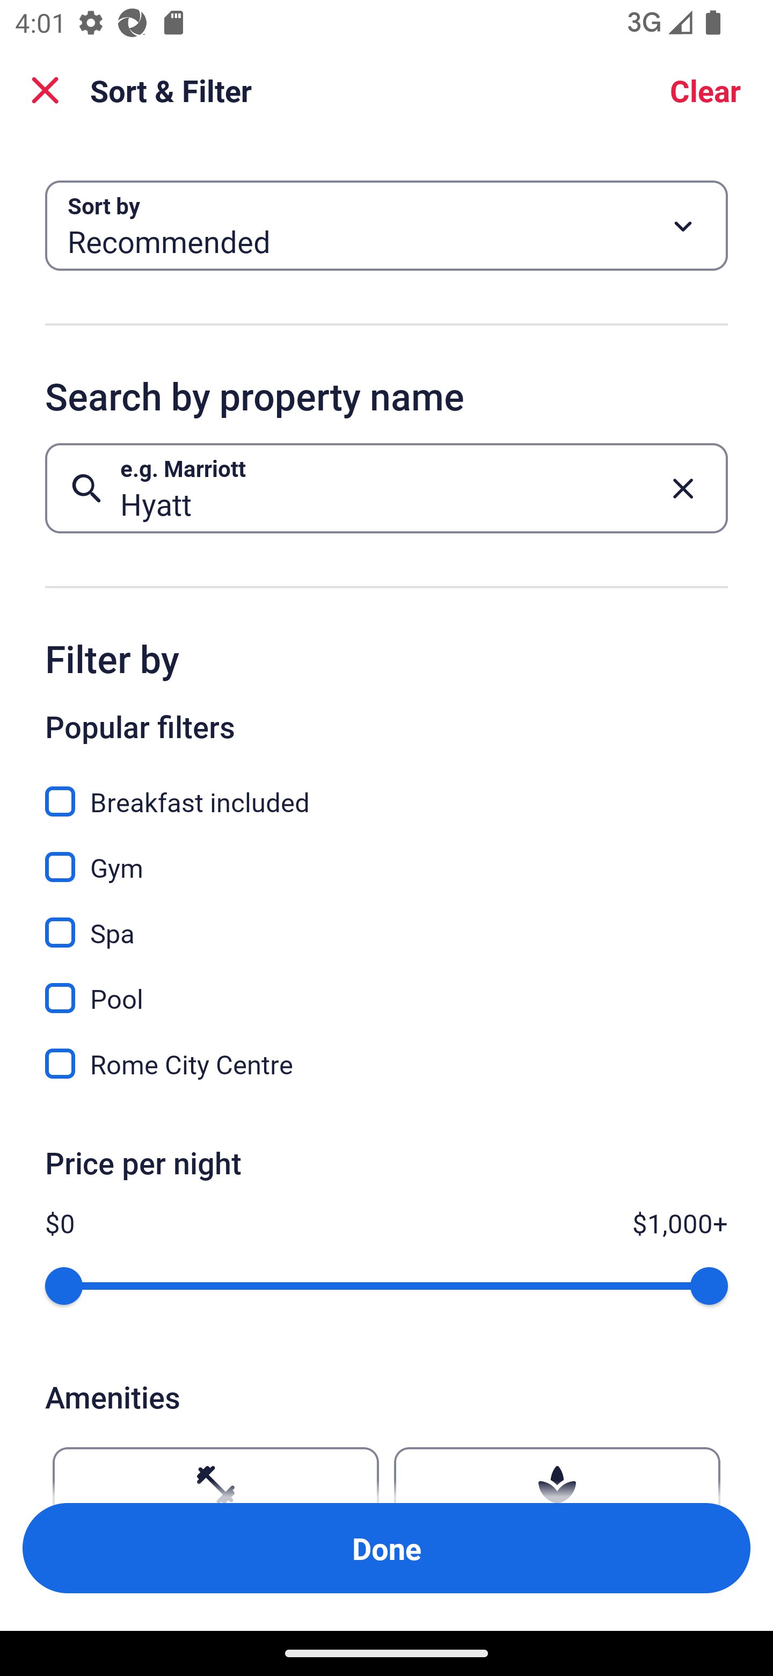  I want to click on Apply and close Sort and Filter Done, so click(386, 1548).